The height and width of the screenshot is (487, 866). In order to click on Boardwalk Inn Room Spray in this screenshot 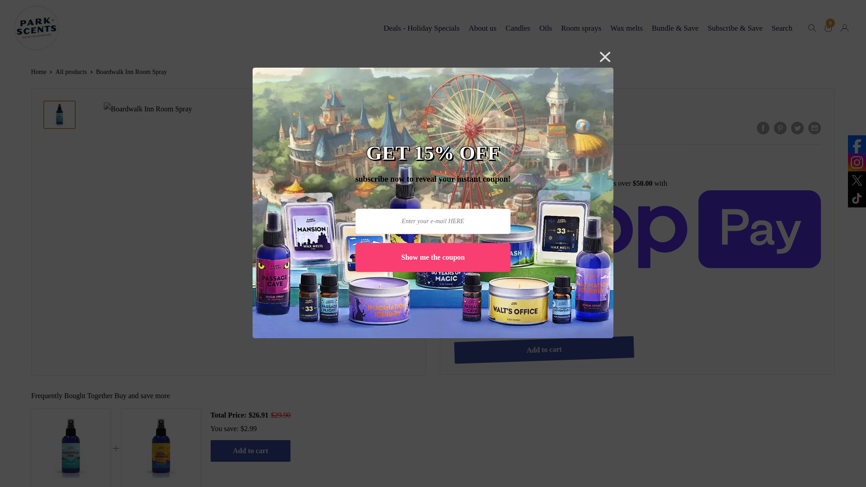, I will do `click(828, 28)`.